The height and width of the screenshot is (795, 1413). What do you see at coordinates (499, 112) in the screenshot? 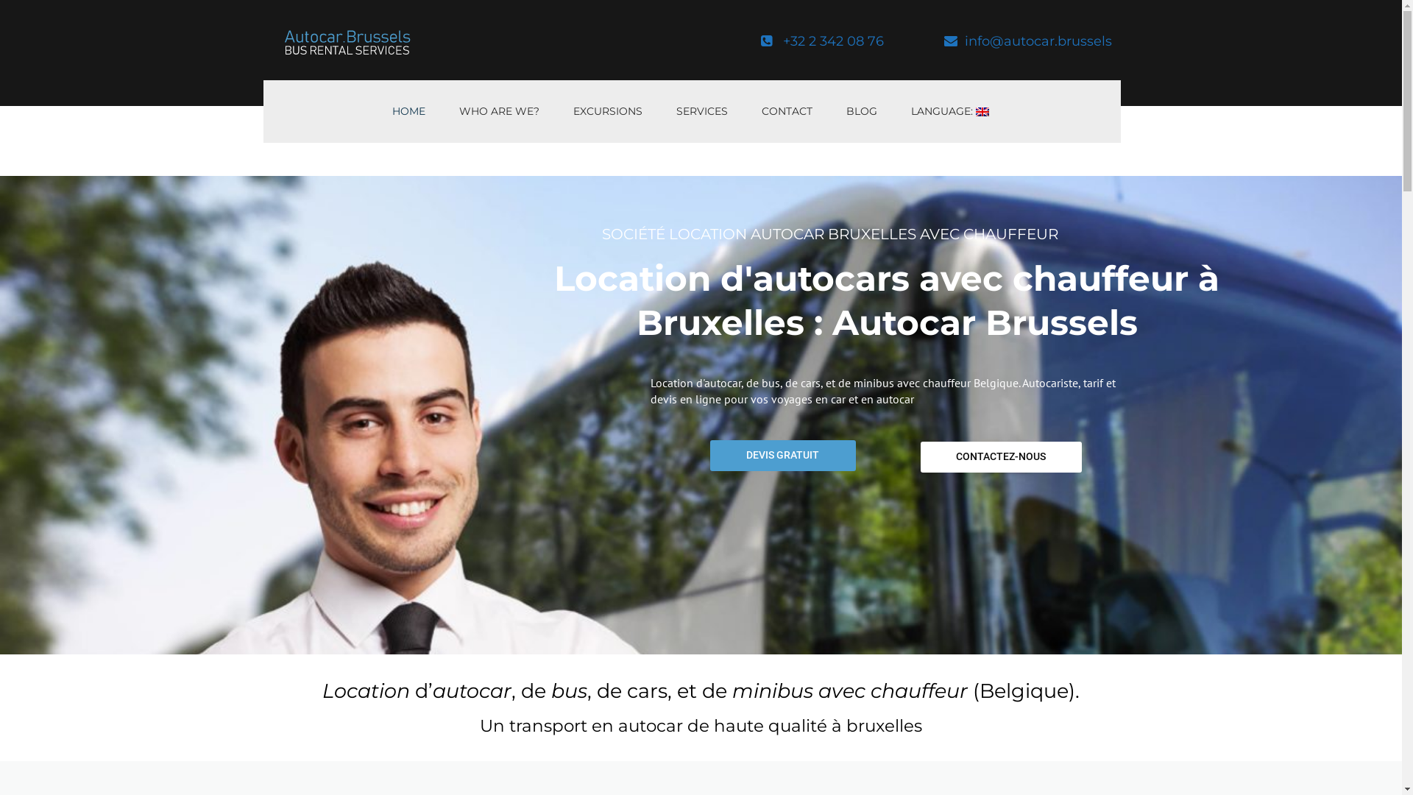
I see `WHO ARE WE?` at bounding box center [499, 112].